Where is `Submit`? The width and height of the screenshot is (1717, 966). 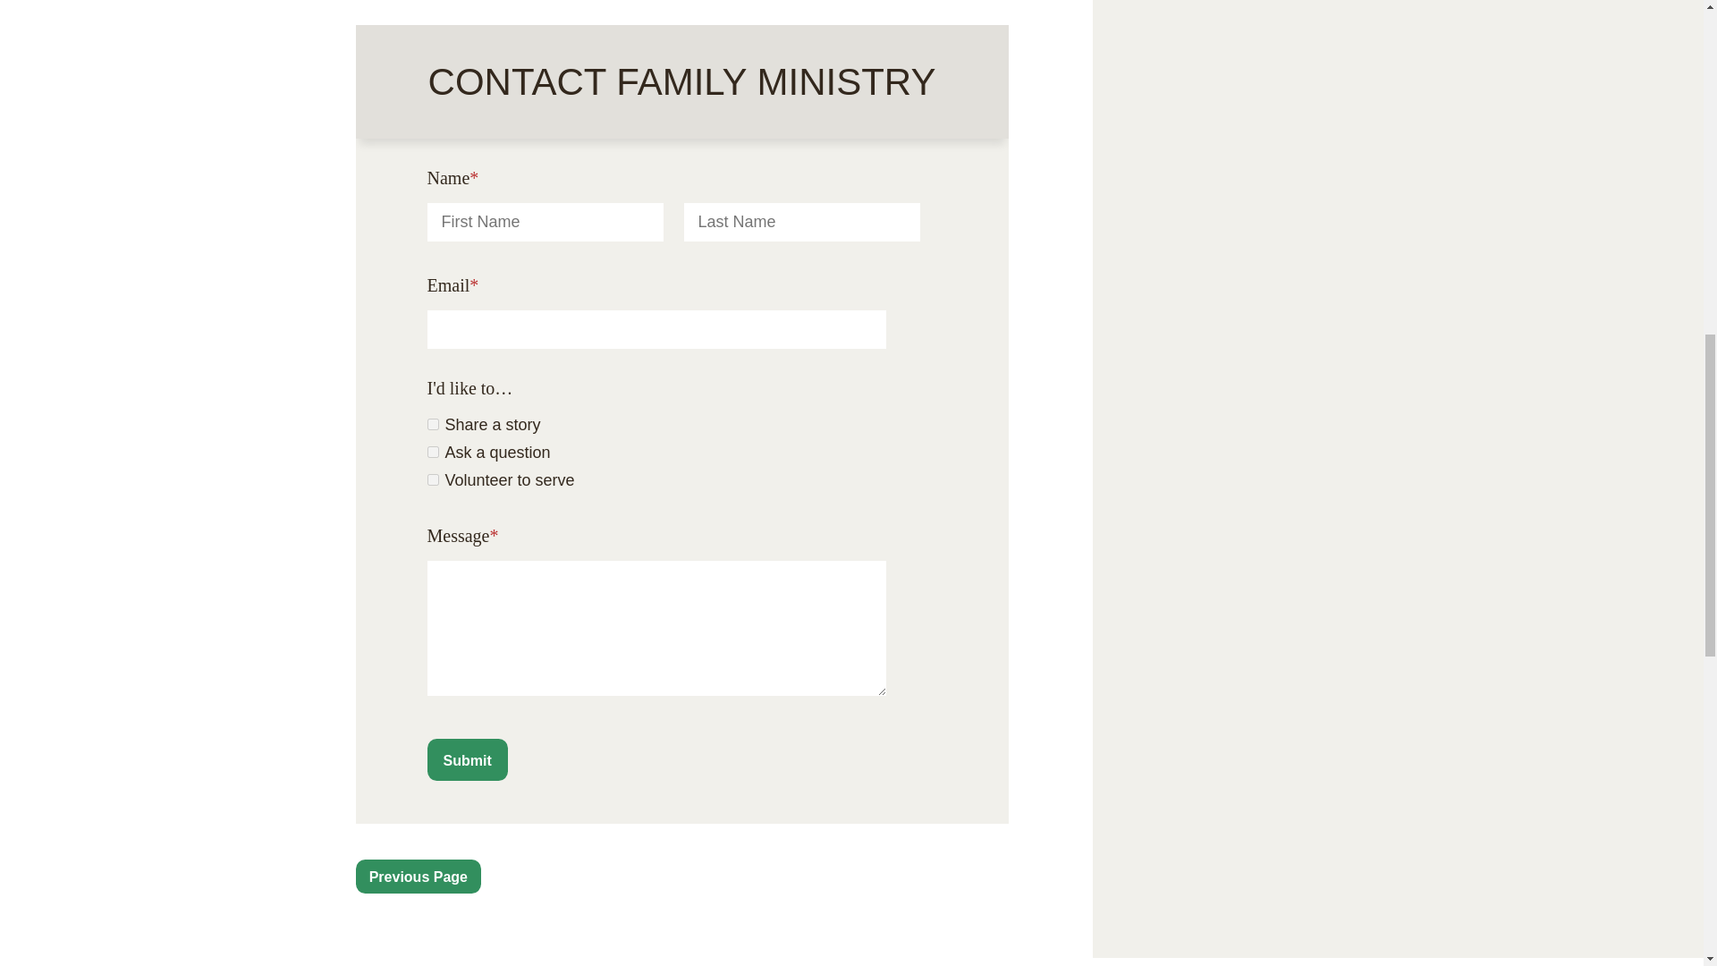 Submit is located at coordinates (468, 759).